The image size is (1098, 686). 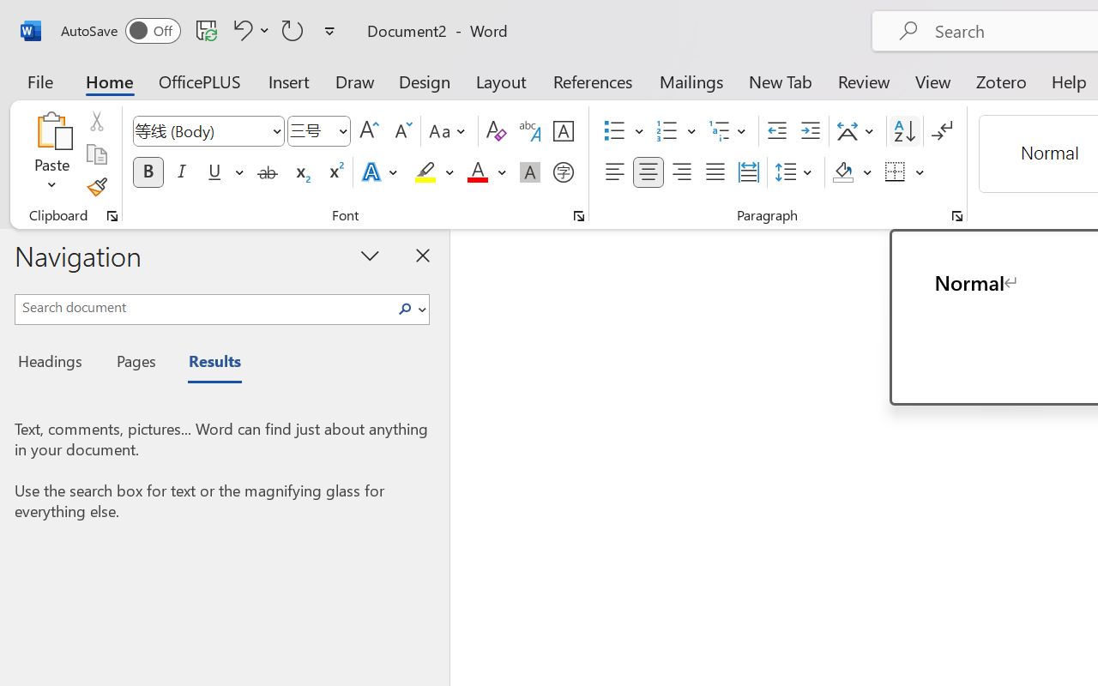 What do you see at coordinates (715, 172) in the screenshot?
I see `Justify` at bounding box center [715, 172].